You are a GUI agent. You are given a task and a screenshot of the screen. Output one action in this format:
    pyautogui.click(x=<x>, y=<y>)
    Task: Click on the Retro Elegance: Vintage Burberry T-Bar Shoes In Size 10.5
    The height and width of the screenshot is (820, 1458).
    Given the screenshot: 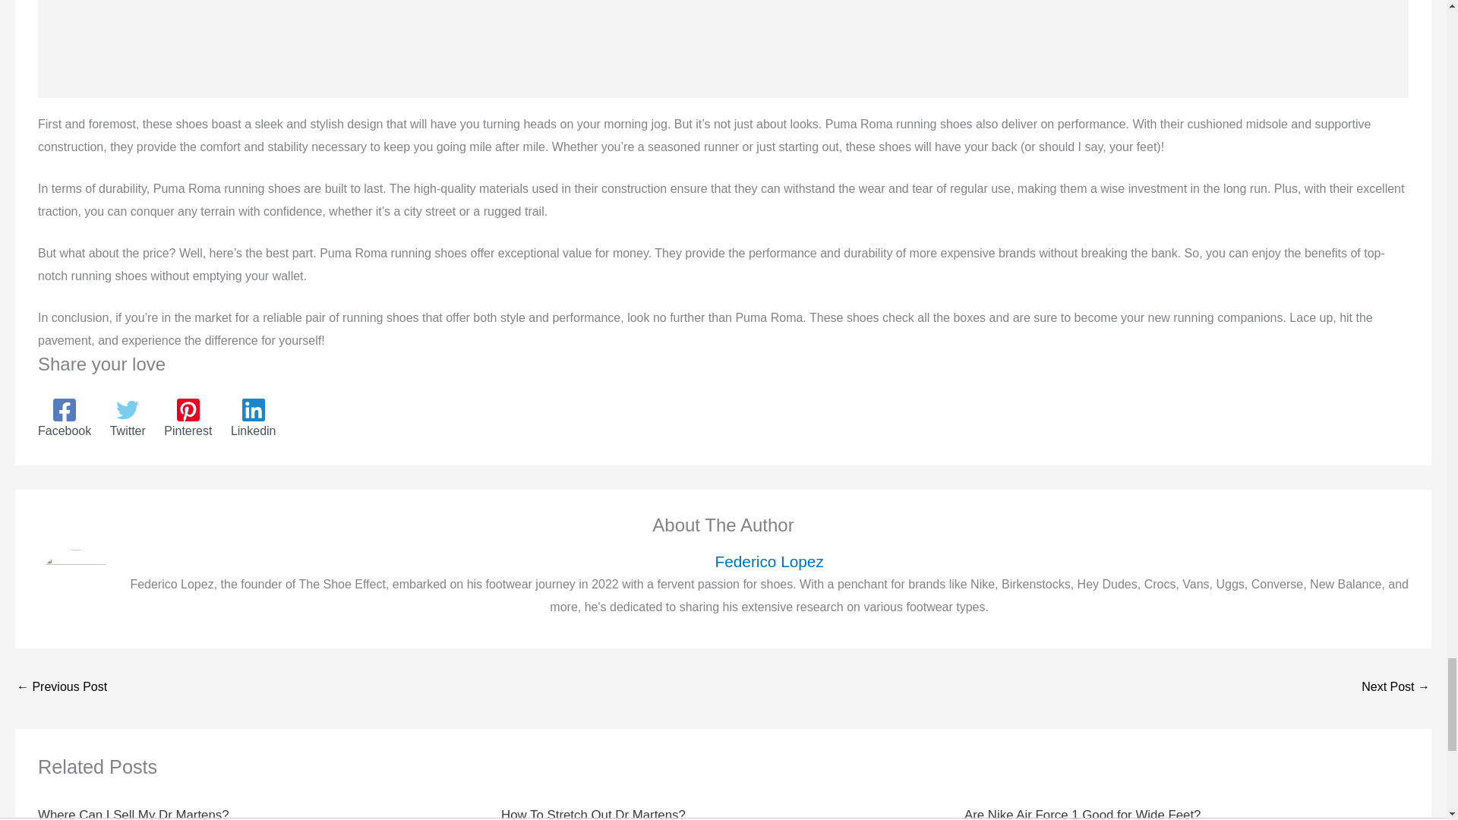 What is the action you would take?
    pyautogui.click(x=61, y=688)
    